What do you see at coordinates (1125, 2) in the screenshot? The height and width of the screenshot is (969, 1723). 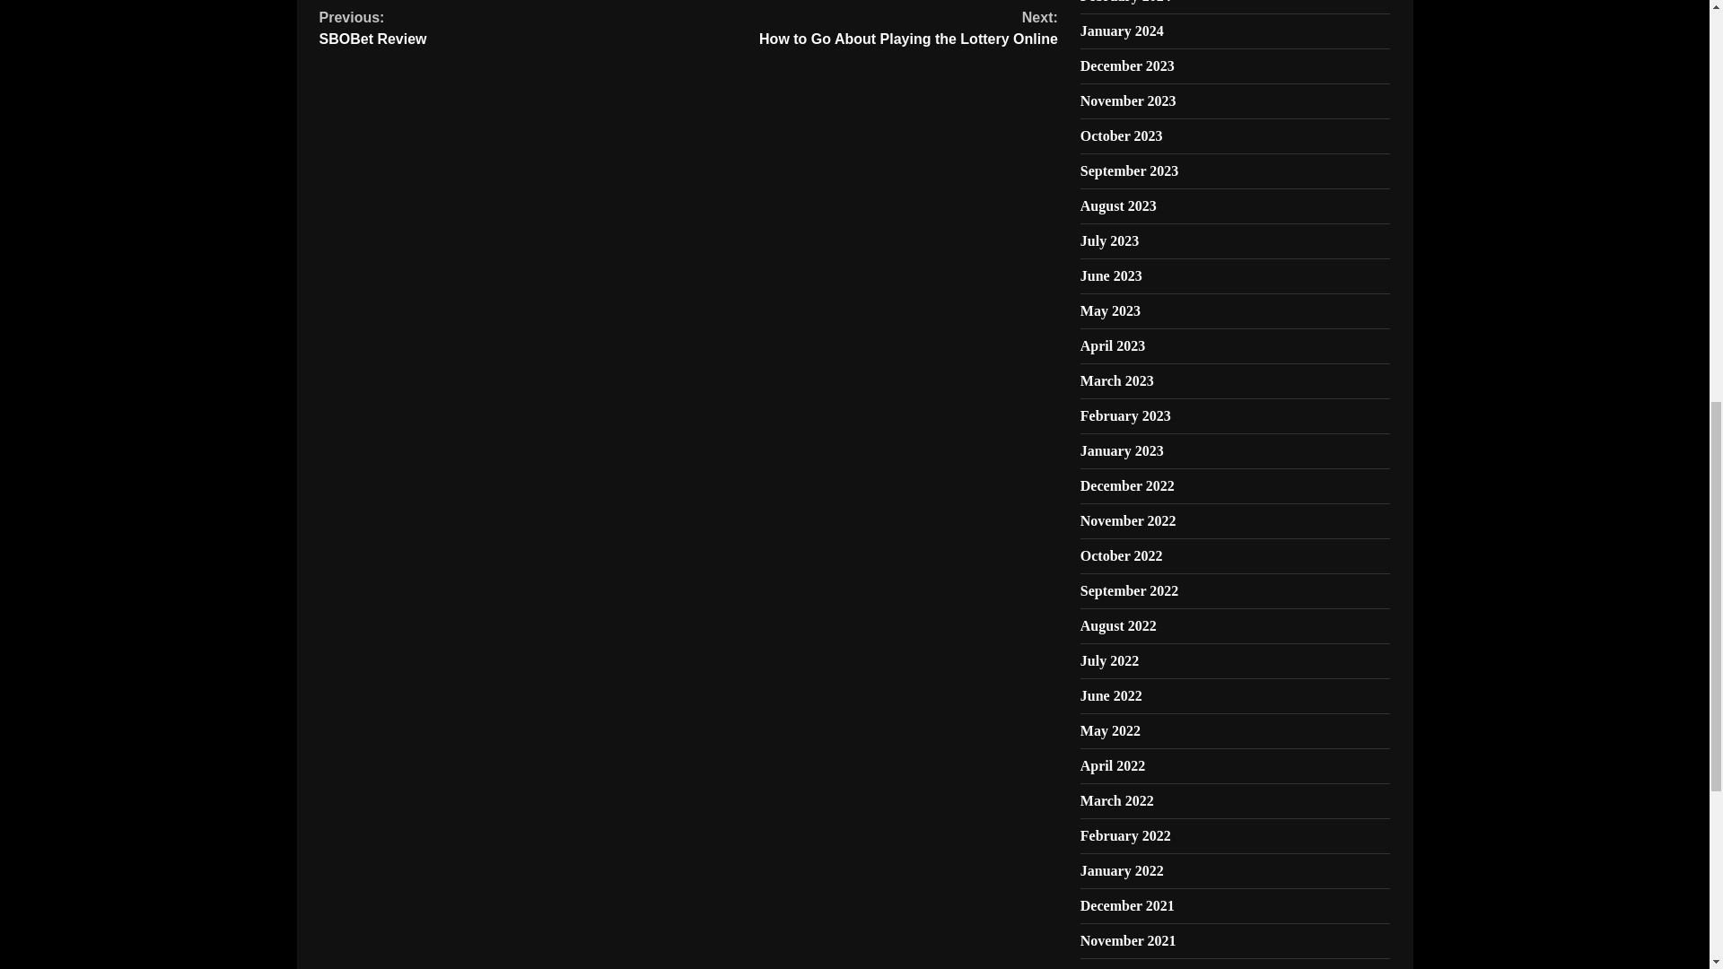 I see `February 2024` at bounding box center [1125, 2].